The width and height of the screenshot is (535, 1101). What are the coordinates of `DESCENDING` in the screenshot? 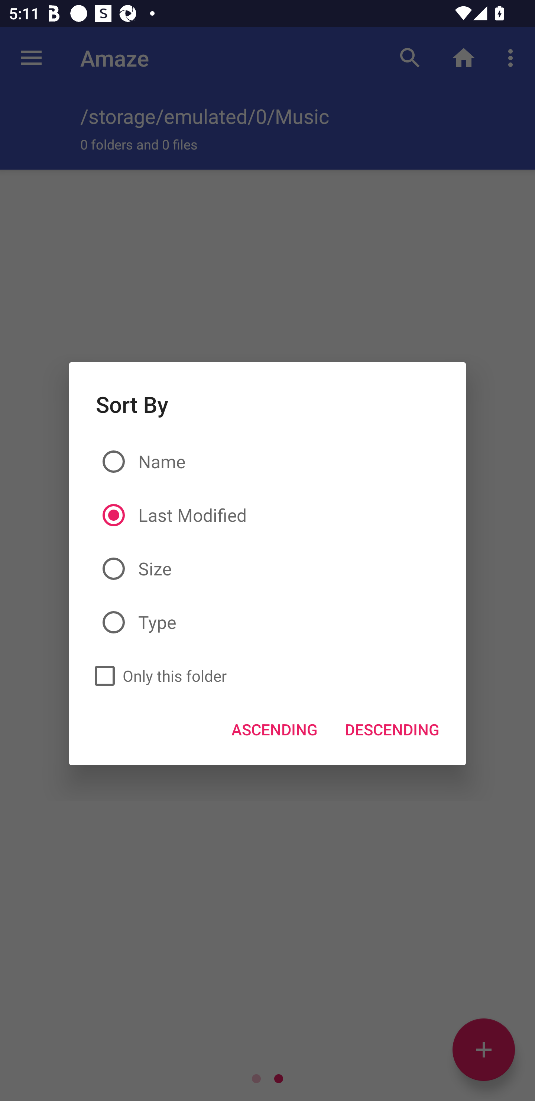 It's located at (392, 729).